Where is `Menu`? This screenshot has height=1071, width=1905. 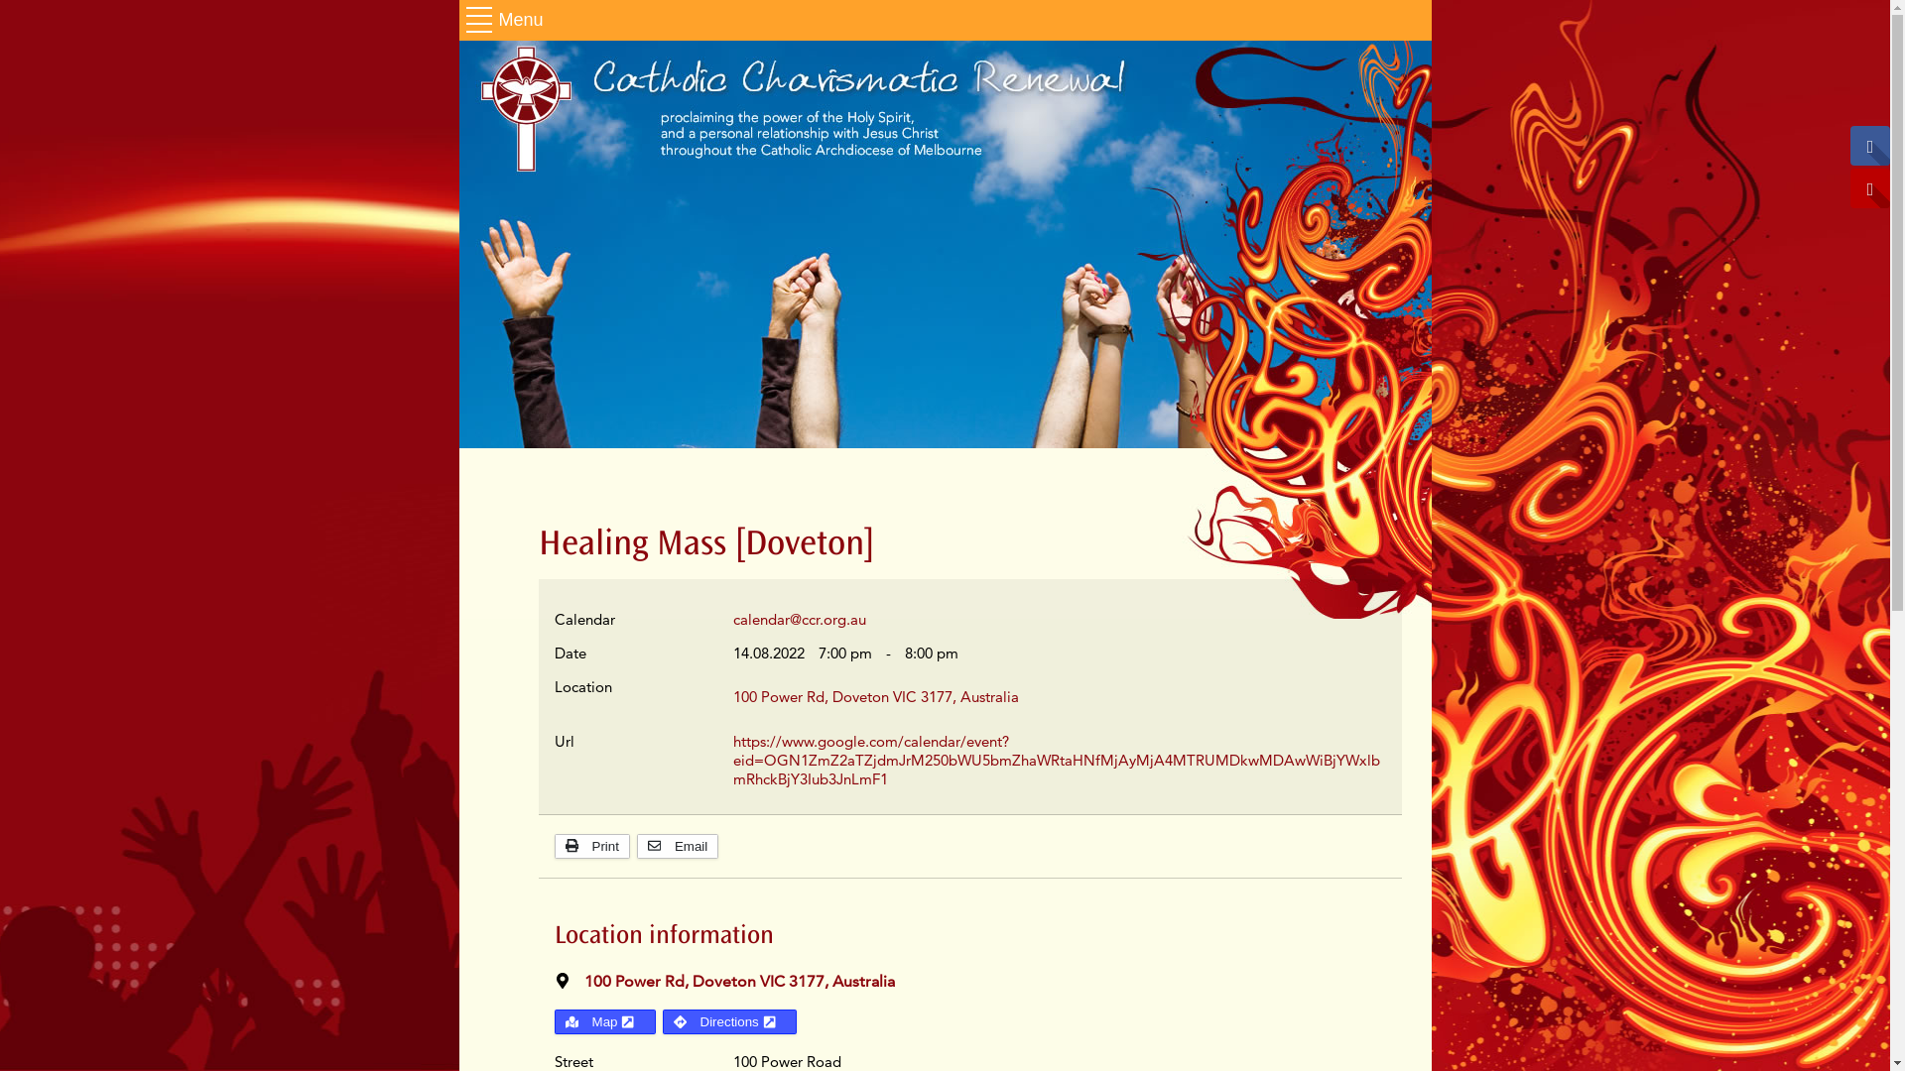
Menu is located at coordinates (506, 20).